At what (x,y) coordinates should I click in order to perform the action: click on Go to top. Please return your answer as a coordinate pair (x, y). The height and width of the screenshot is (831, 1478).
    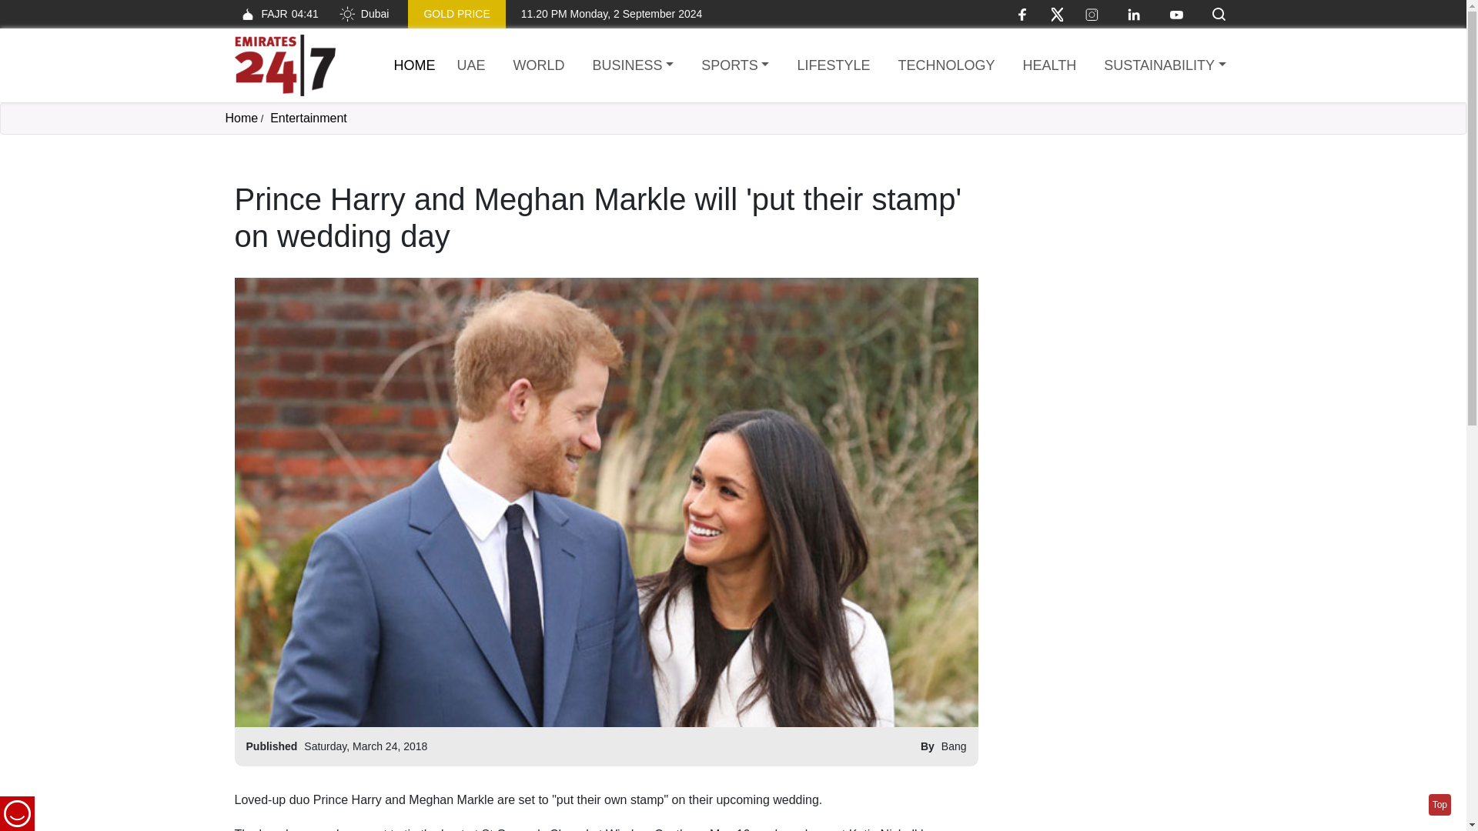
    Looking at the image, I should click on (1440, 805).